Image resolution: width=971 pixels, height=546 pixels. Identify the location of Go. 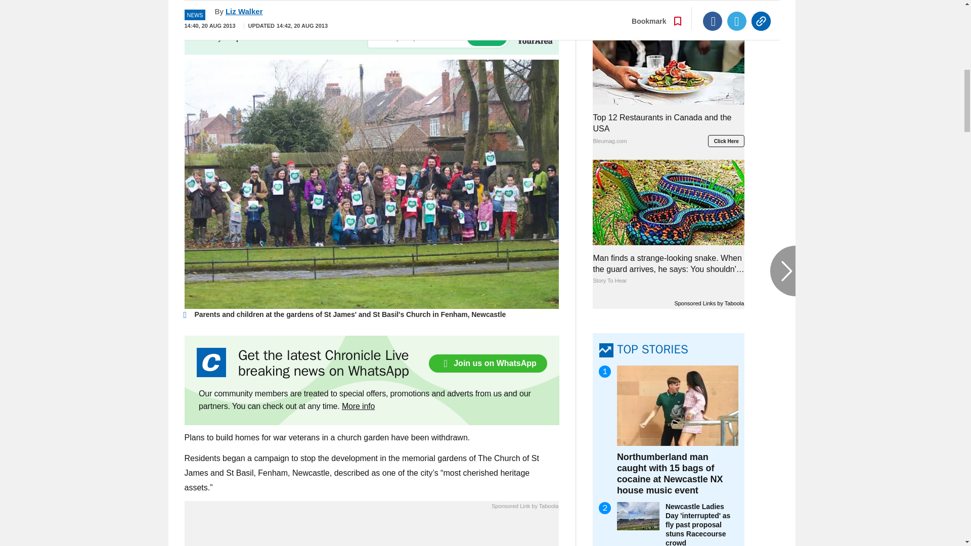
(487, 37).